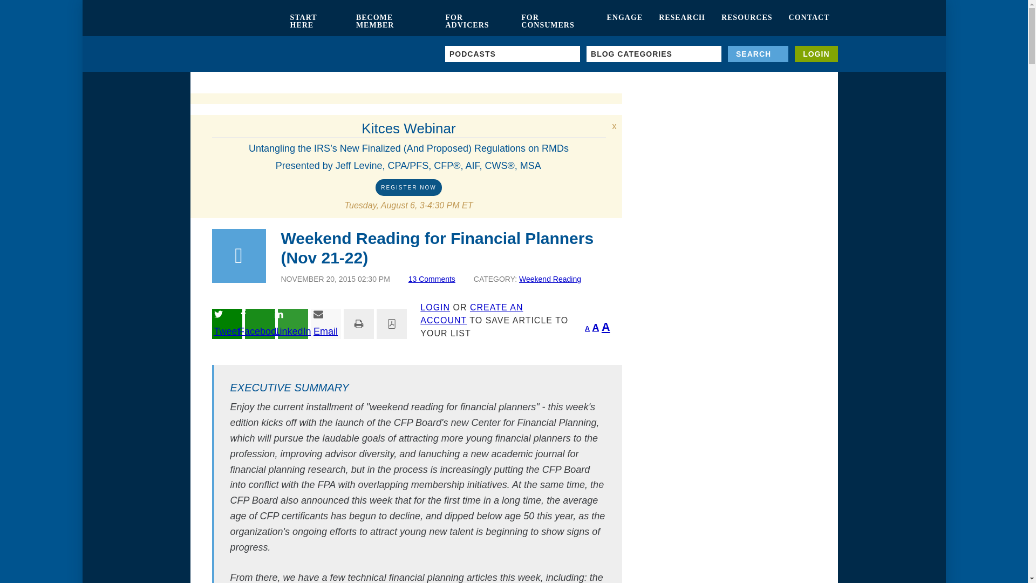  What do you see at coordinates (556, 22) in the screenshot?
I see `FOR CONSUMERS` at bounding box center [556, 22].